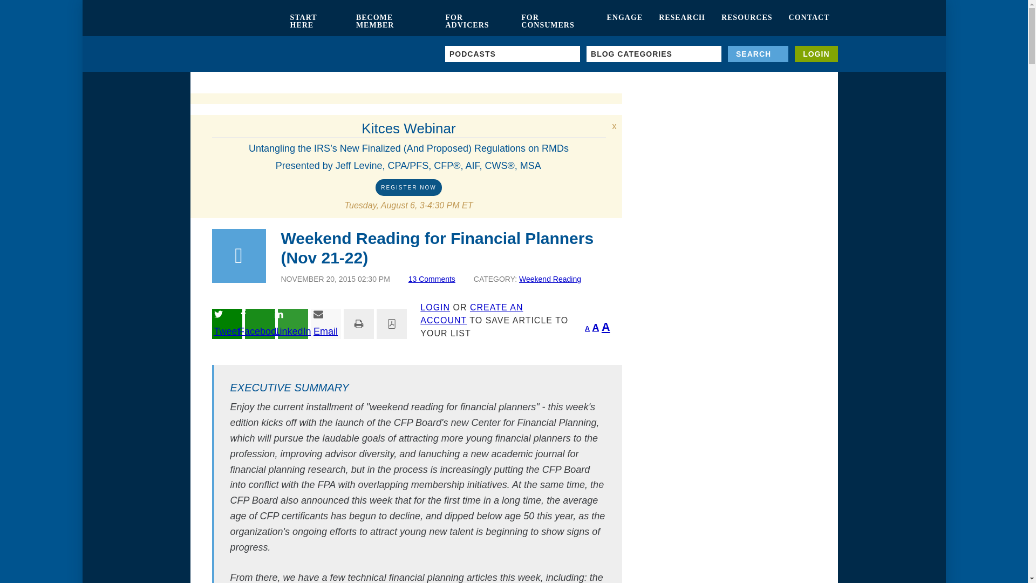  What do you see at coordinates (556, 22) in the screenshot?
I see `FOR CONSUMERS` at bounding box center [556, 22].